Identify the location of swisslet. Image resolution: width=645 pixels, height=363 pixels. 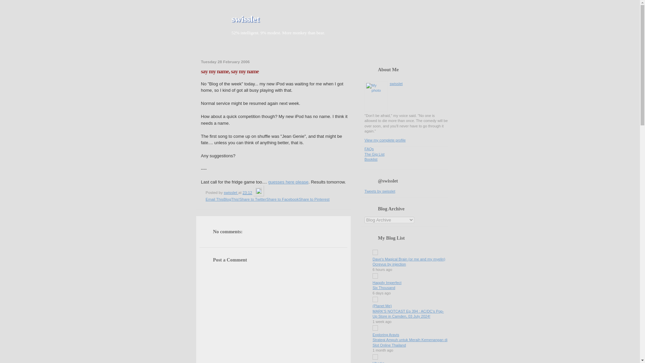
(231, 192).